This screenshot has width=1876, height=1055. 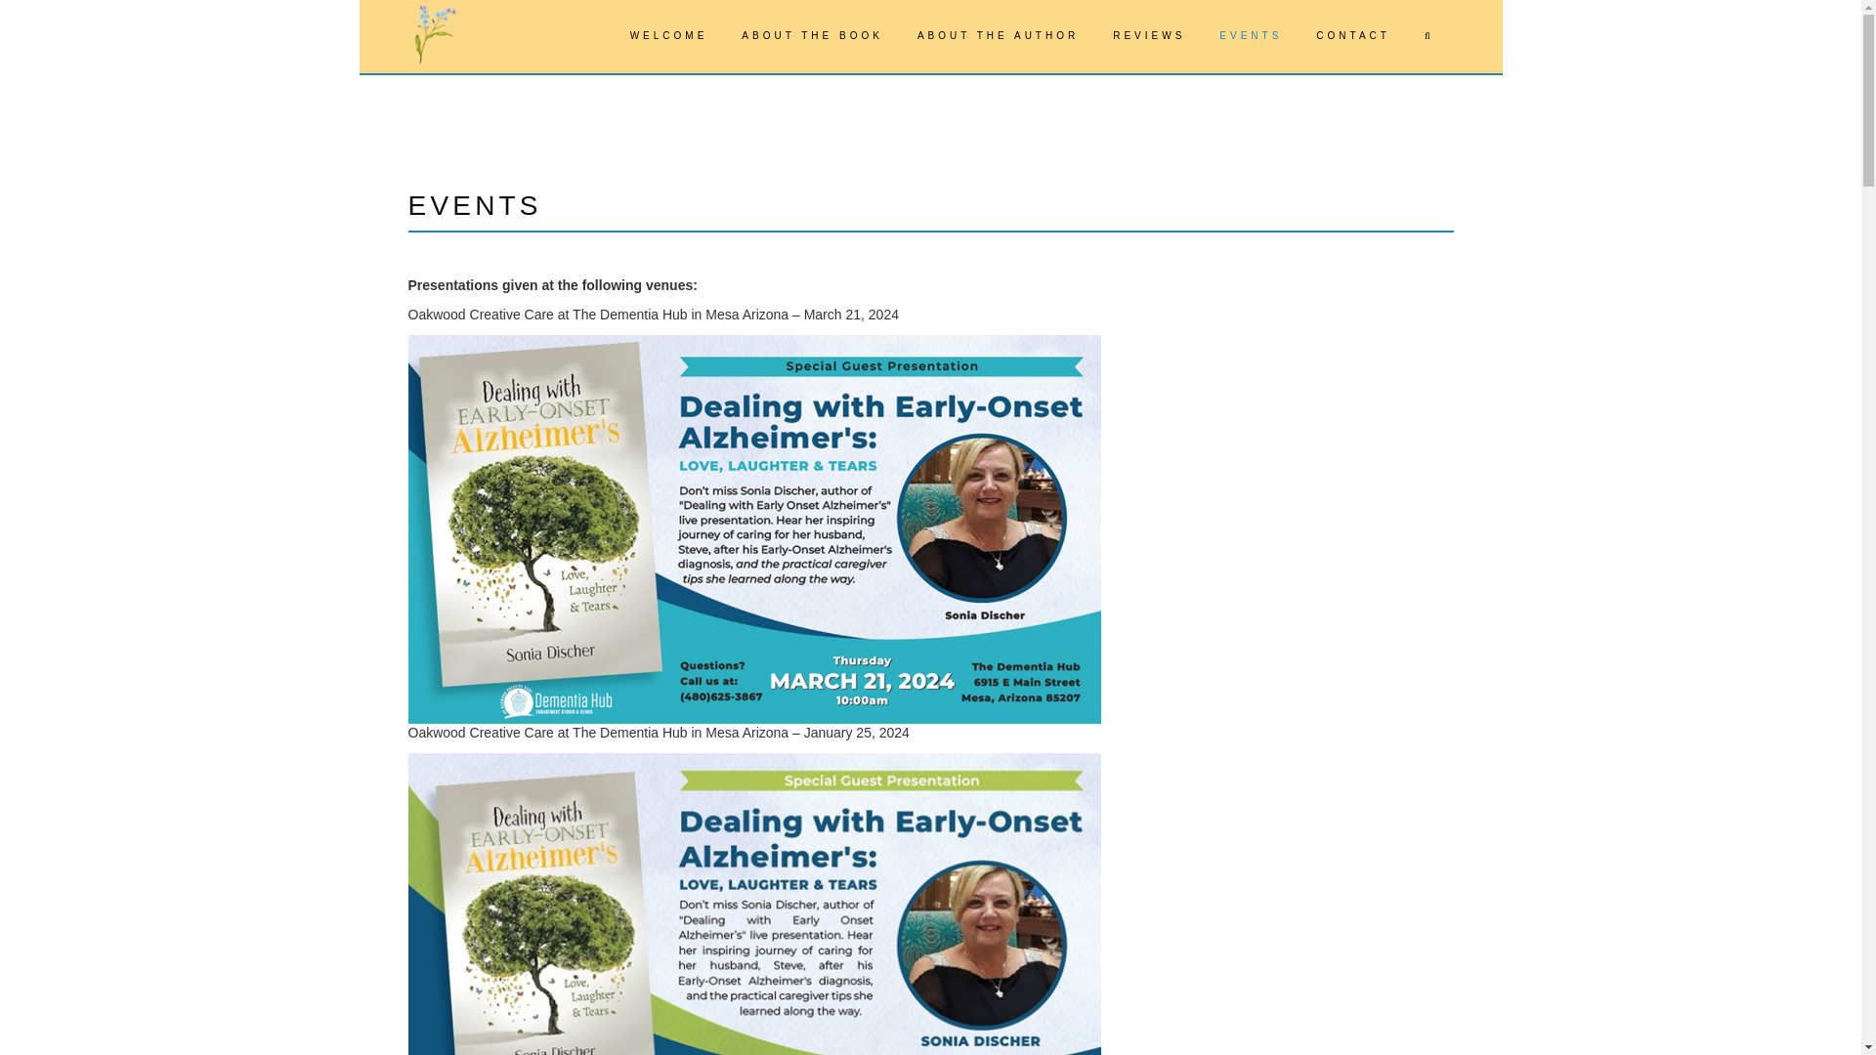 I want to click on EVENTS, so click(x=1247, y=36).